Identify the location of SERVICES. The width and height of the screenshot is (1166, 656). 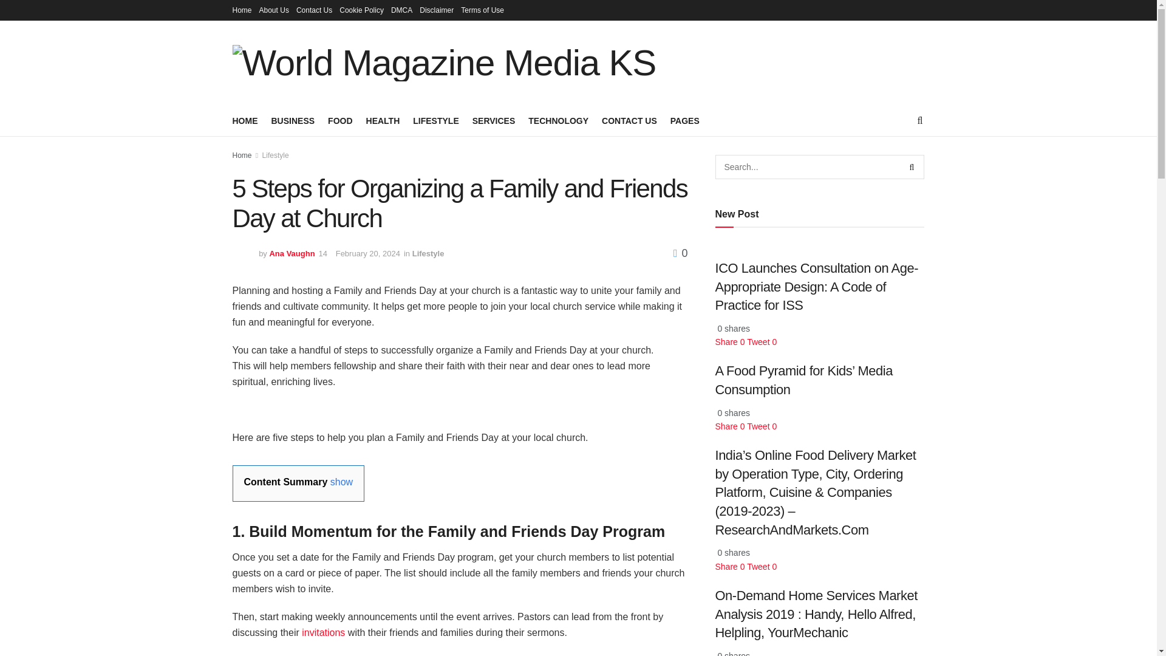
(493, 120).